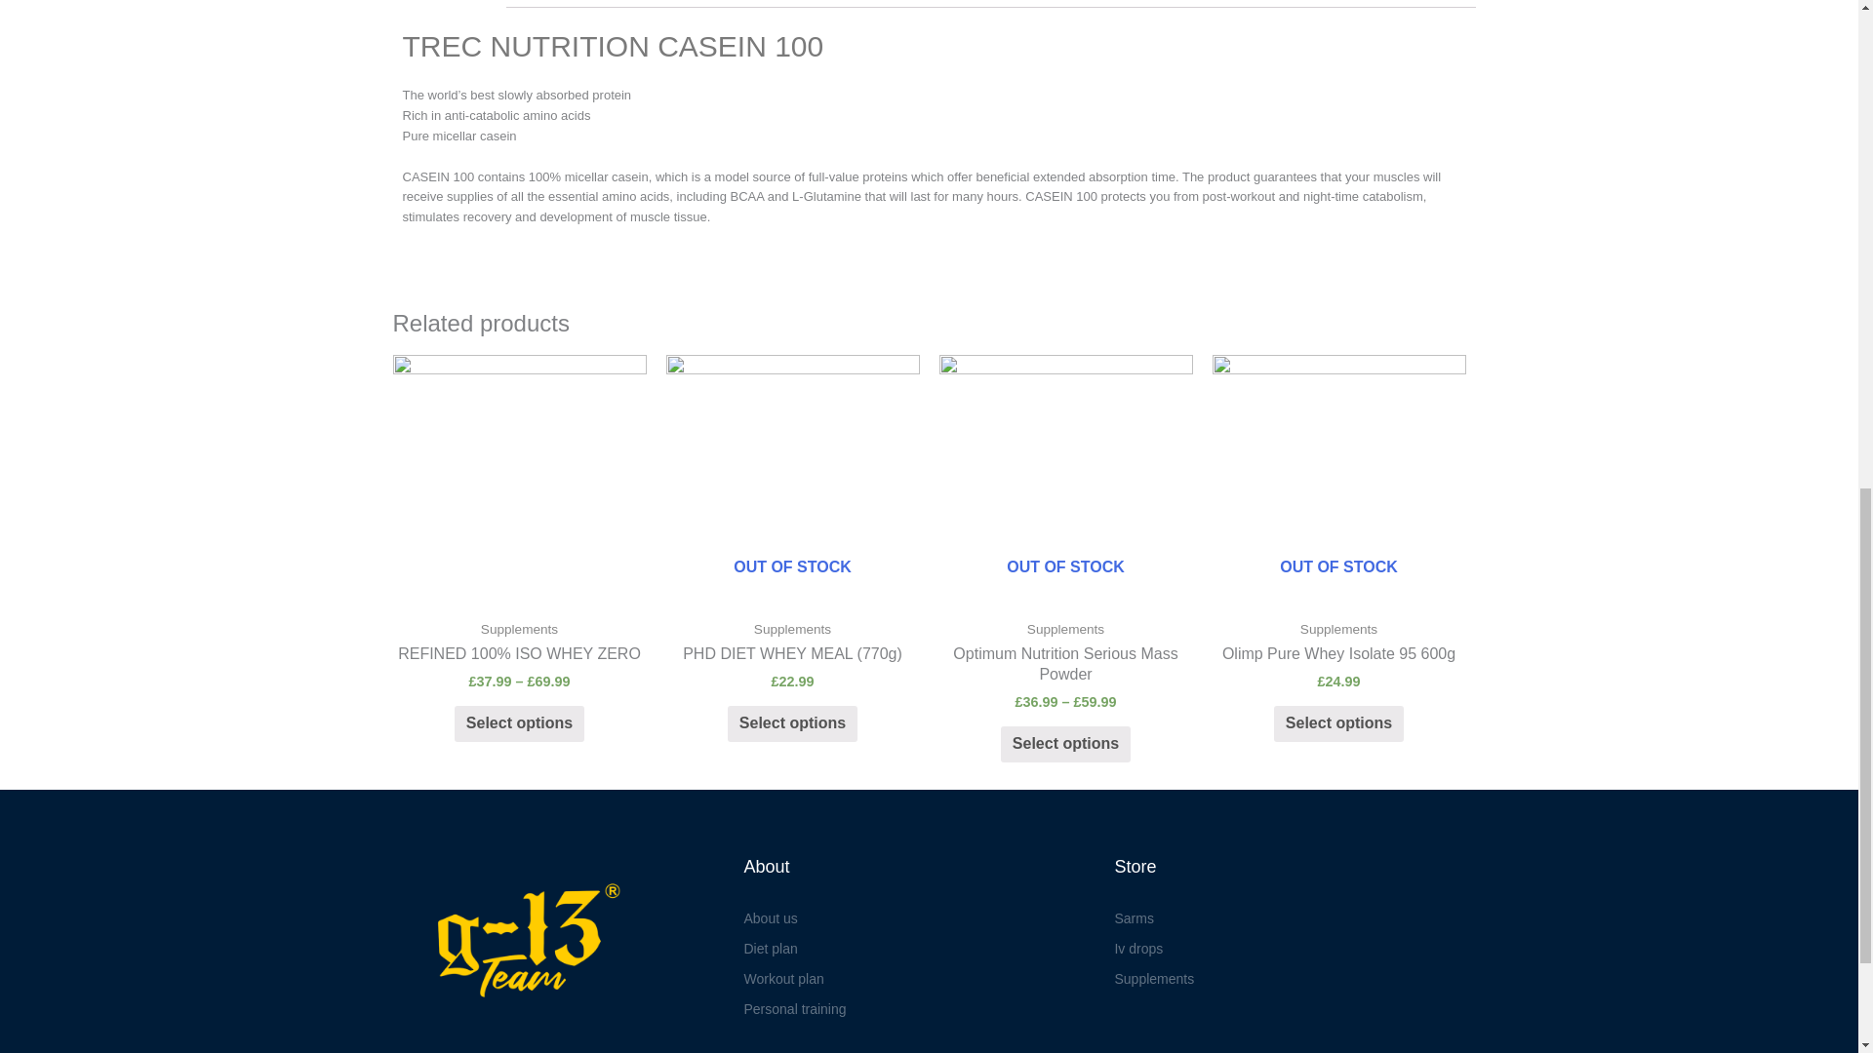 The height and width of the screenshot is (1053, 1873). Describe the element at coordinates (443, 4) in the screenshot. I see `Description` at that location.